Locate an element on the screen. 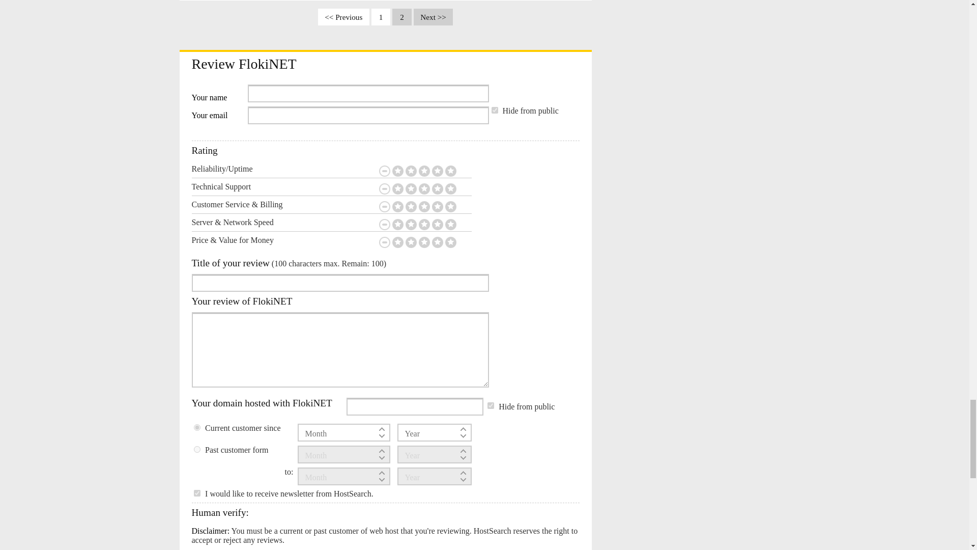 Image resolution: width=977 pixels, height=550 pixels. OK is located at coordinates (423, 188).